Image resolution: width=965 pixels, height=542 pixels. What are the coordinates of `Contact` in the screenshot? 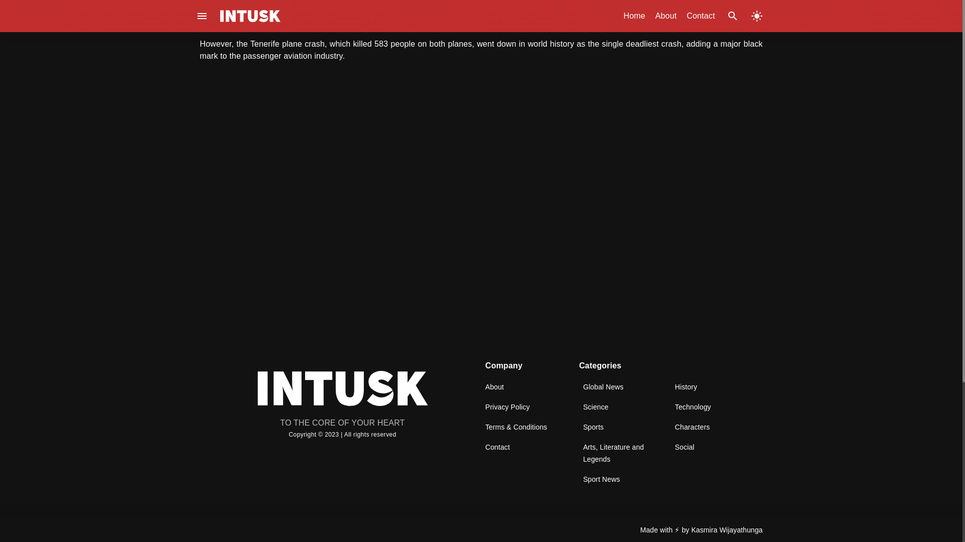 It's located at (498, 447).